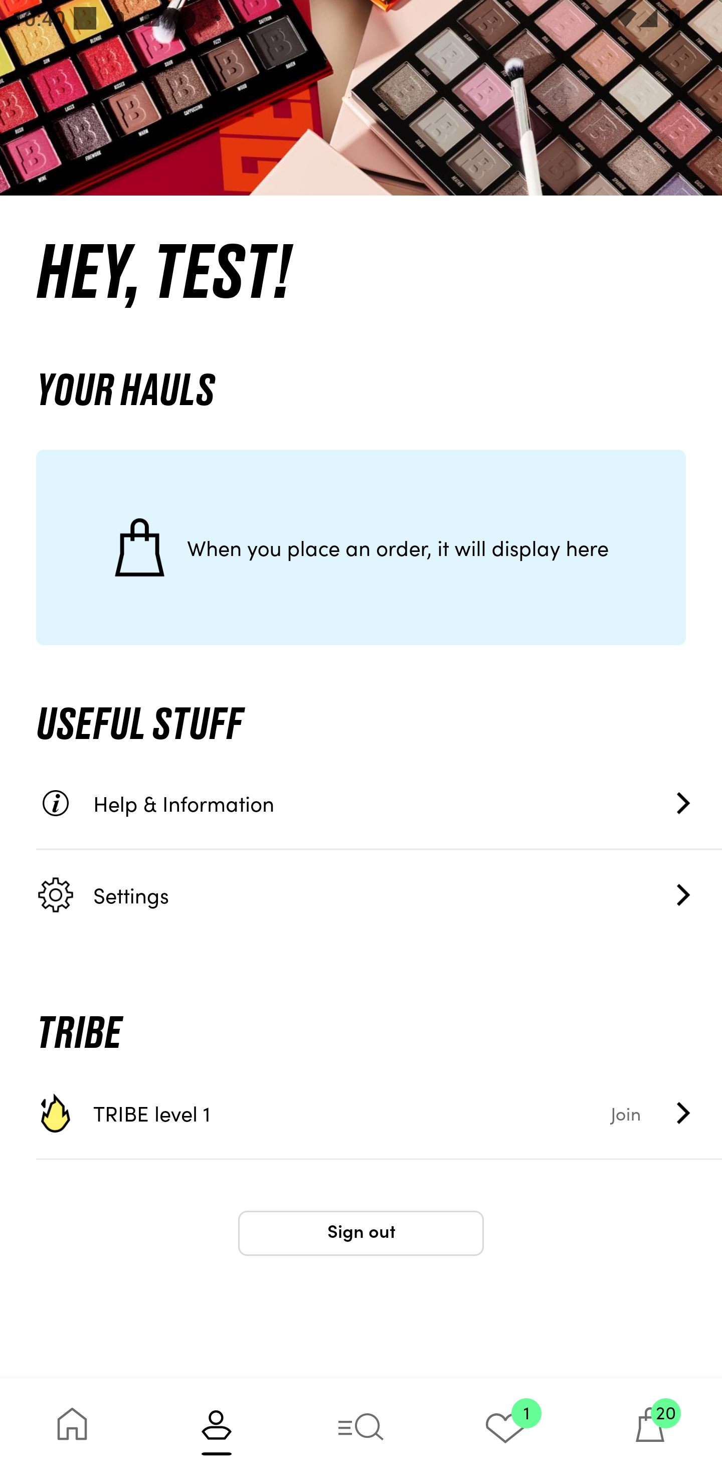  What do you see at coordinates (379, 1113) in the screenshot?
I see `TRIBE level 1 Join` at bounding box center [379, 1113].